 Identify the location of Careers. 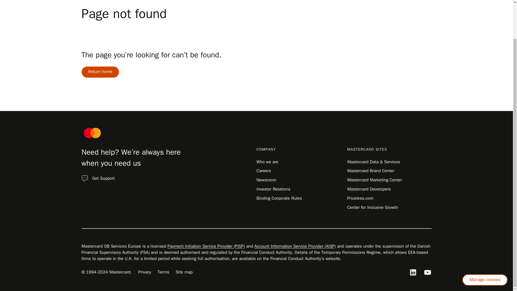
(264, 171).